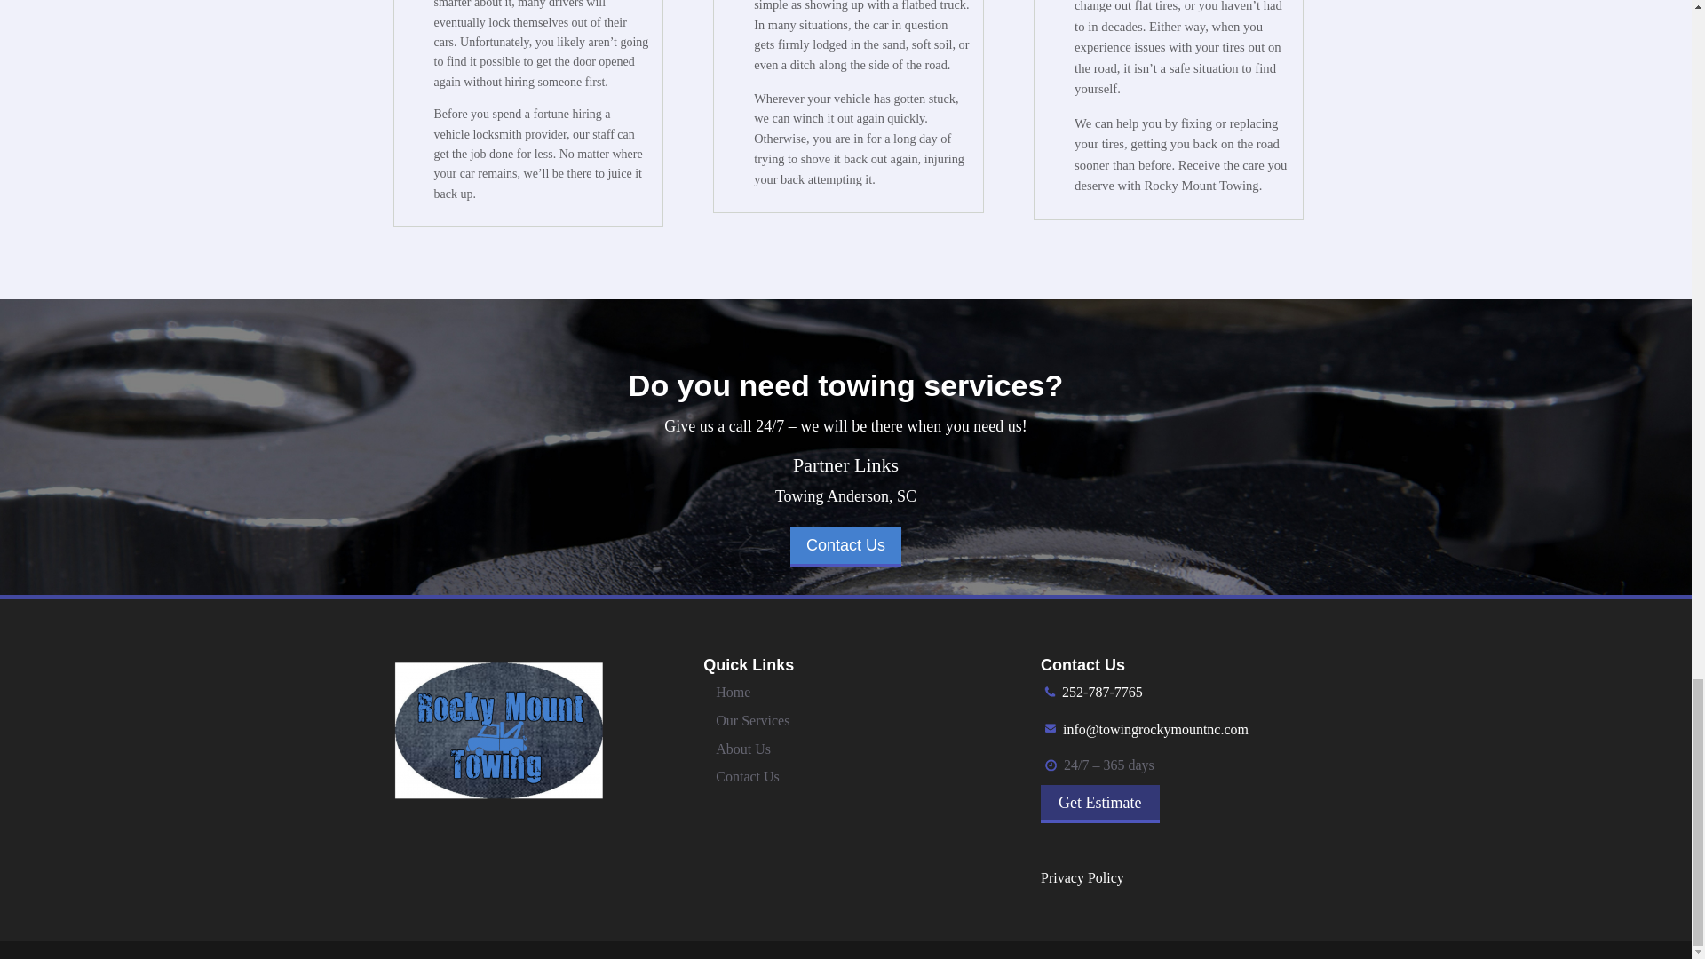 This screenshot has width=1705, height=959. Describe the element at coordinates (733, 693) in the screenshot. I see `Home` at that location.